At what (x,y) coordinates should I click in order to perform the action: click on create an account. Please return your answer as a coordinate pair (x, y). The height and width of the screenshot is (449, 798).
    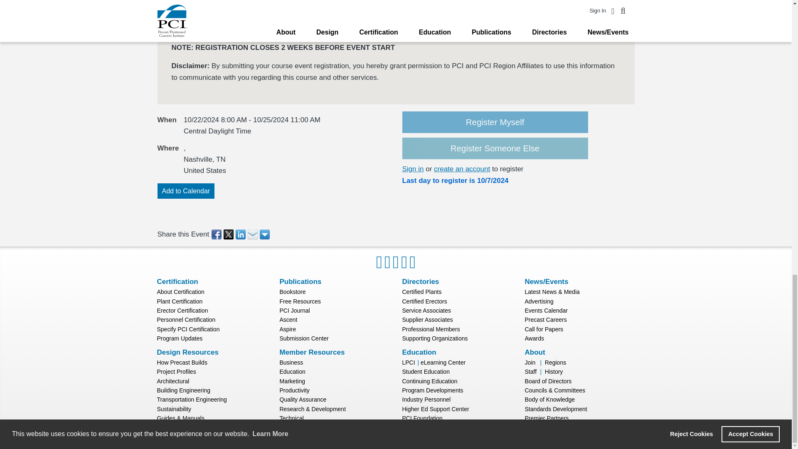
    Looking at the image, I should click on (462, 169).